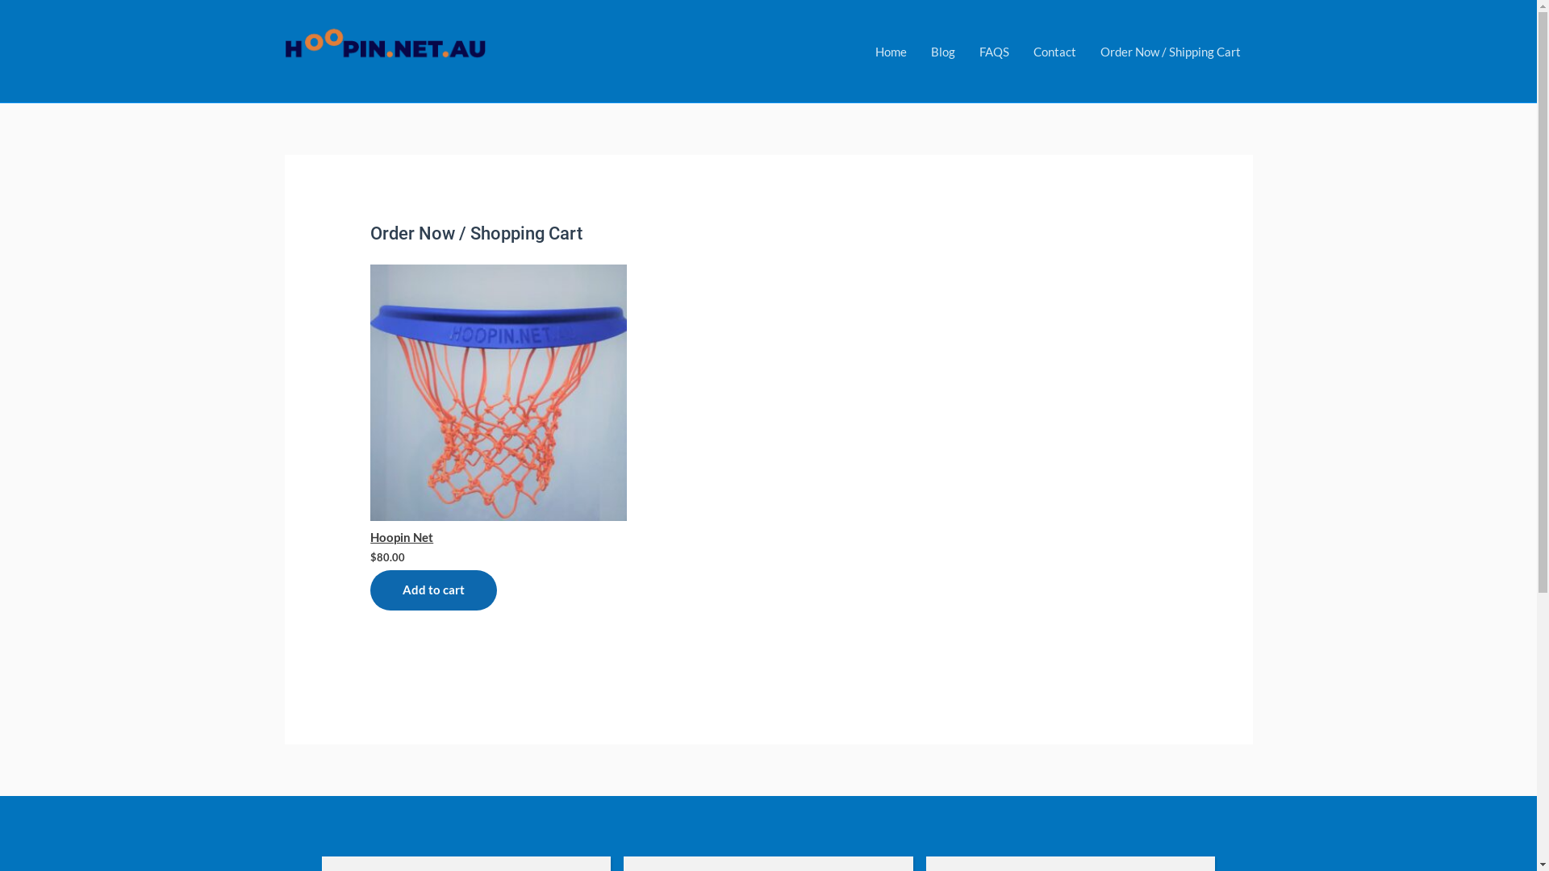  Describe the element at coordinates (994, 51) in the screenshot. I see `FAQS` at that location.